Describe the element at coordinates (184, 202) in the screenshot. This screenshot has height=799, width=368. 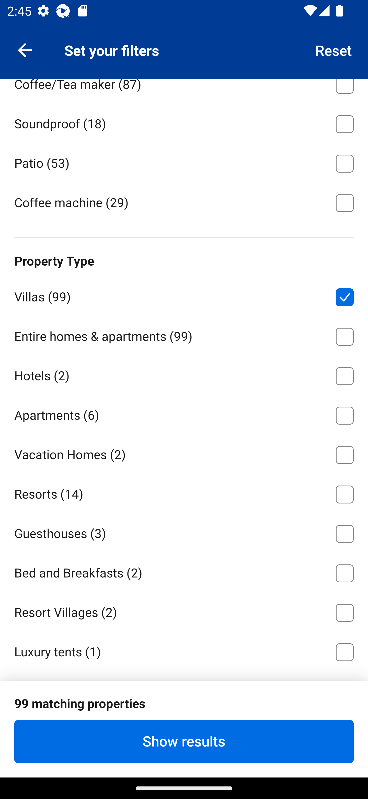
I see `Coffee machine ⁦(29)` at that location.